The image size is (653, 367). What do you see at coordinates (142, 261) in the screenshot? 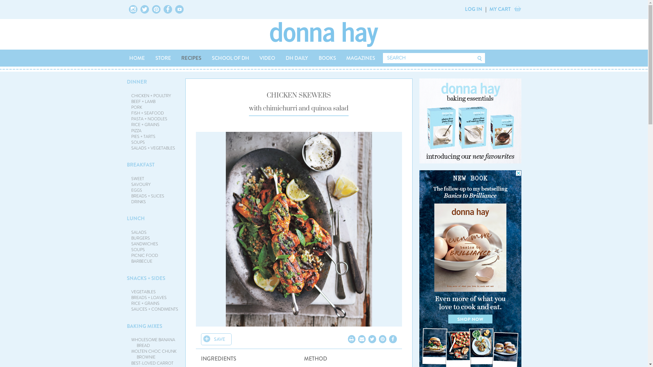
I see `BARBECUE` at bounding box center [142, 261].